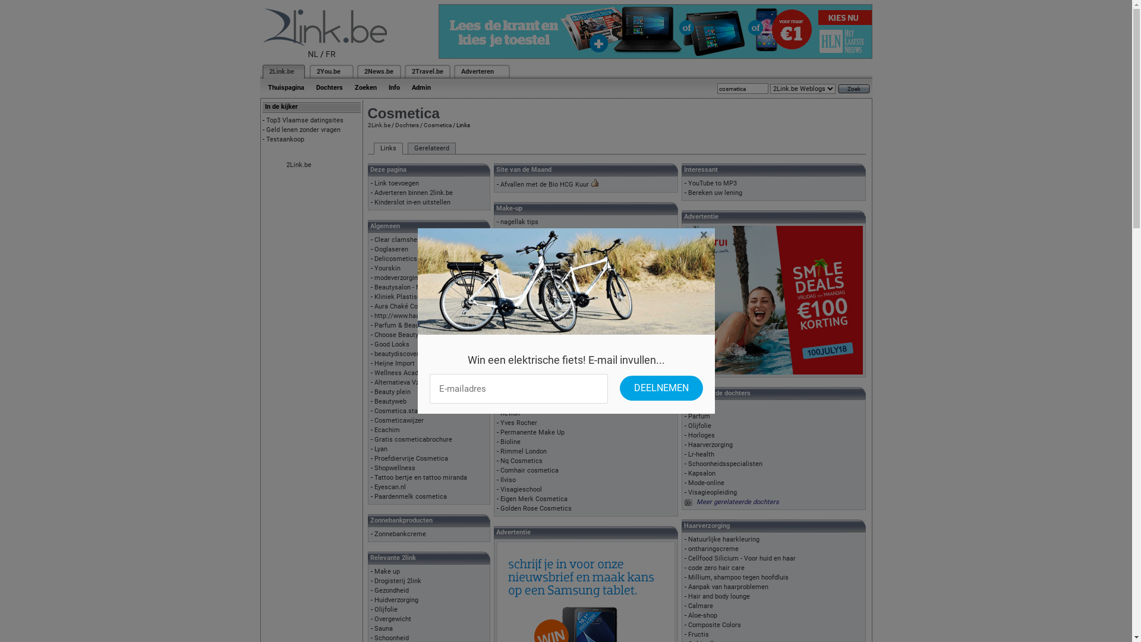 Image resolution: width=1141 pixels, height=642 pixels. I want to click on Millium, shampoo tegen hoofdluis, so click(738, 578).